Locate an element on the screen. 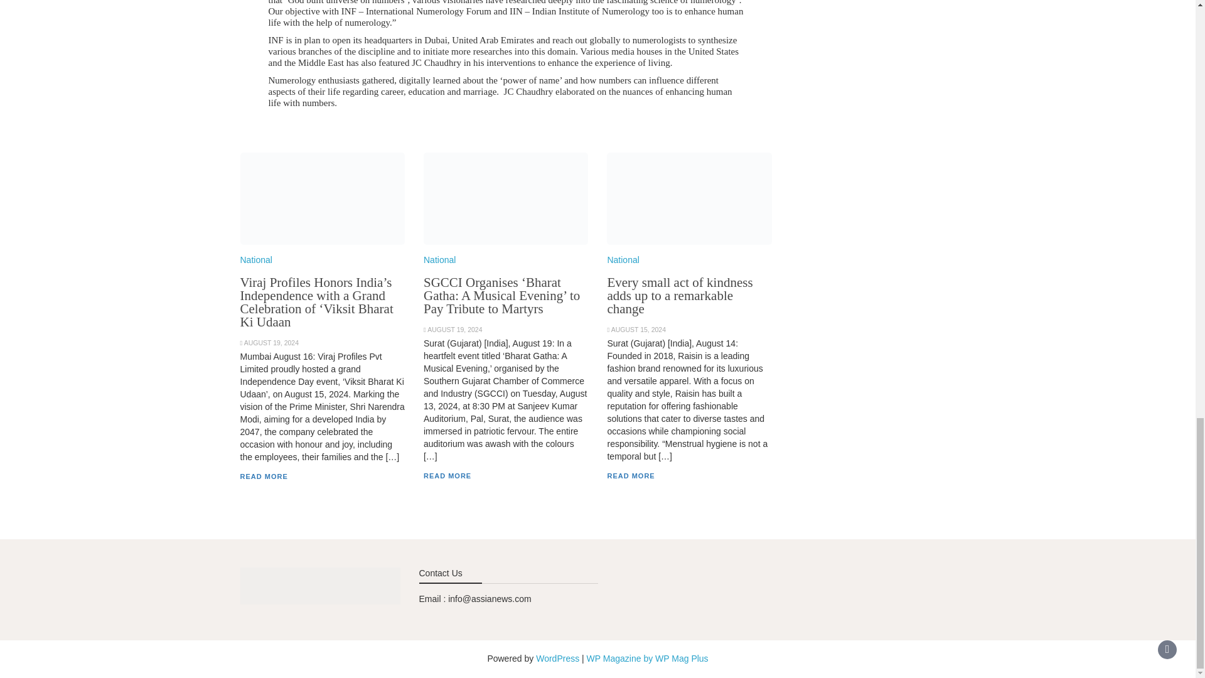 This screenshot has width=1205, height=678. WordPress is located at coordinates (557, 659).